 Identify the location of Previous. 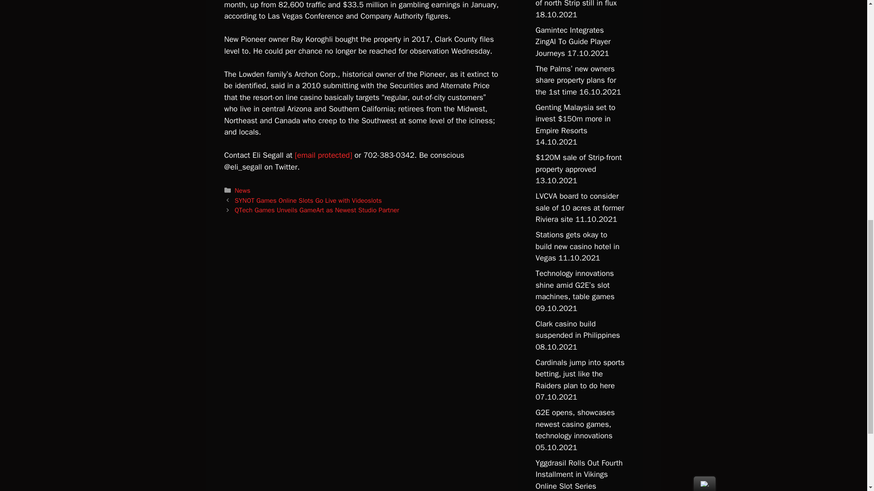
(309, 200).